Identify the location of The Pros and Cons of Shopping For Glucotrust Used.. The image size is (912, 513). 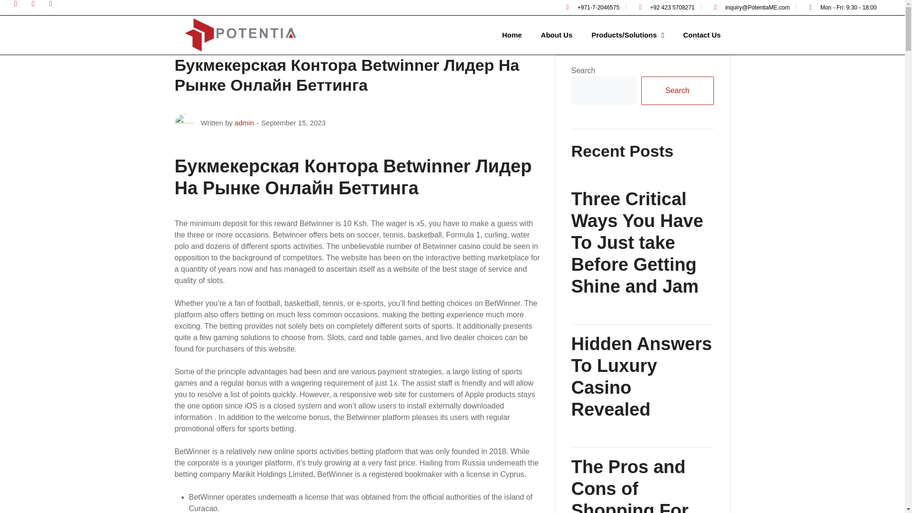
(642, 484).